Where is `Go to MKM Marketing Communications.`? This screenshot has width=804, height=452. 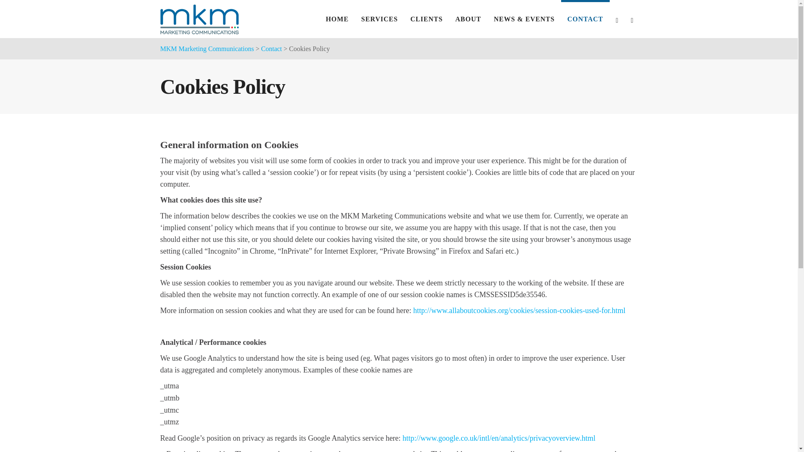 Go to MKM Marketing Communications. is located at coordinates (207, 49).